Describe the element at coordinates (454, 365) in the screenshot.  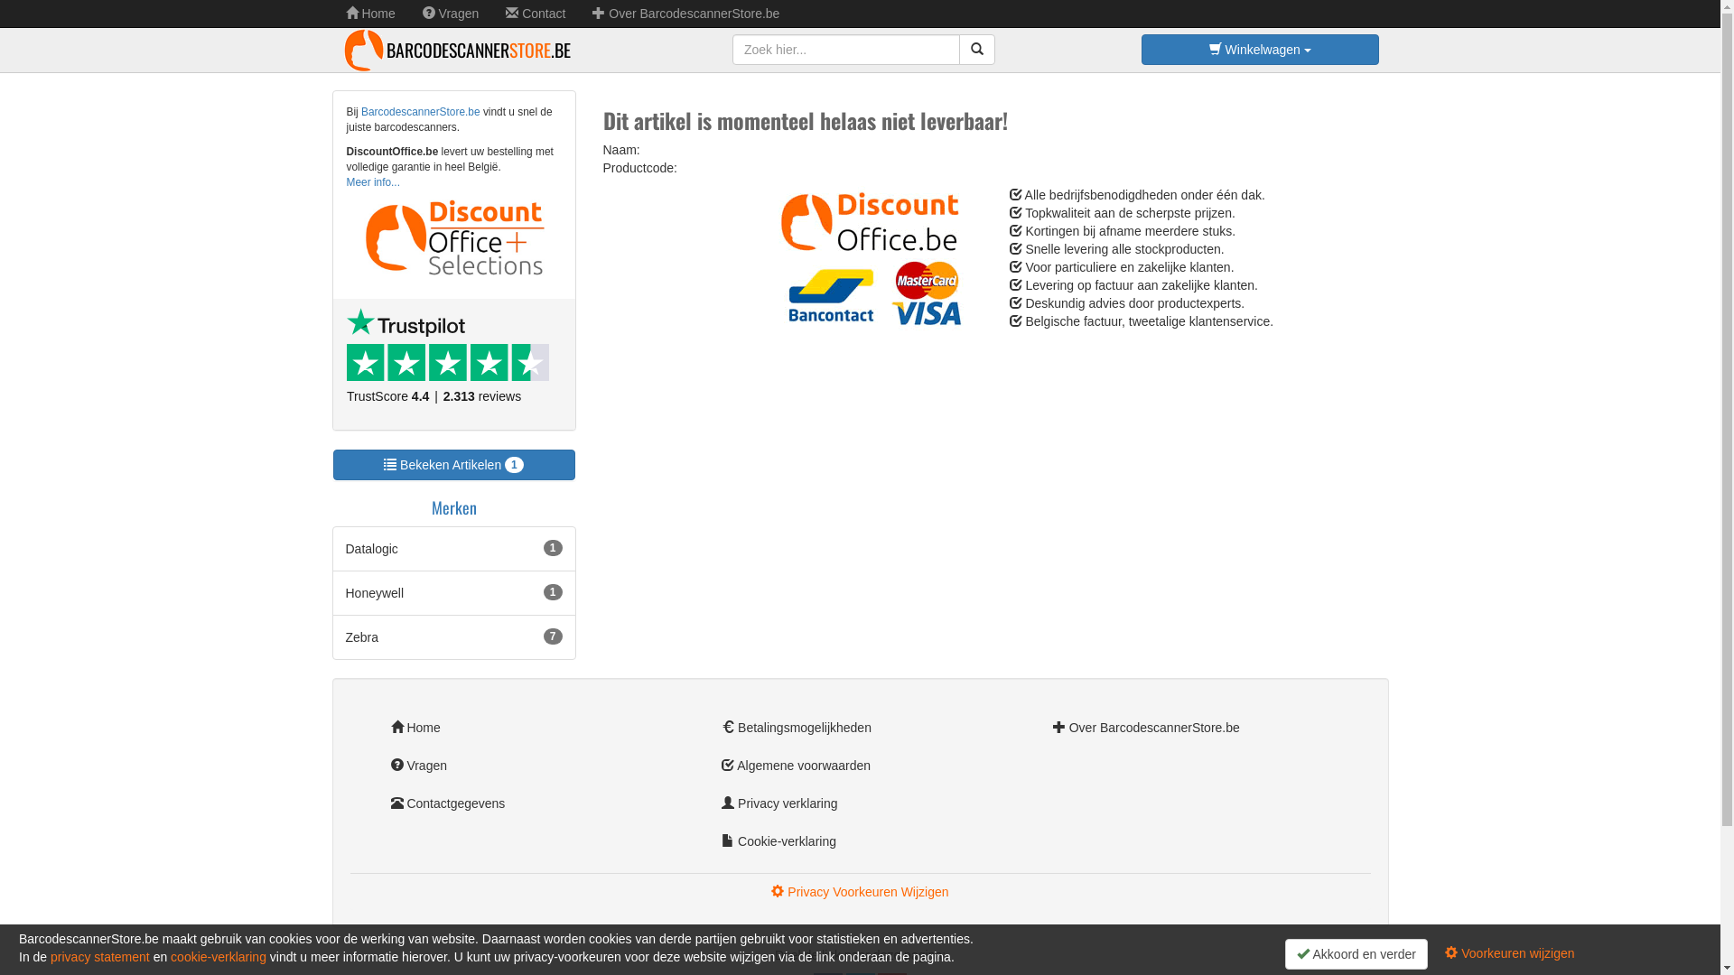
I see `Customer reviews powered by Trustpilot` at that location.